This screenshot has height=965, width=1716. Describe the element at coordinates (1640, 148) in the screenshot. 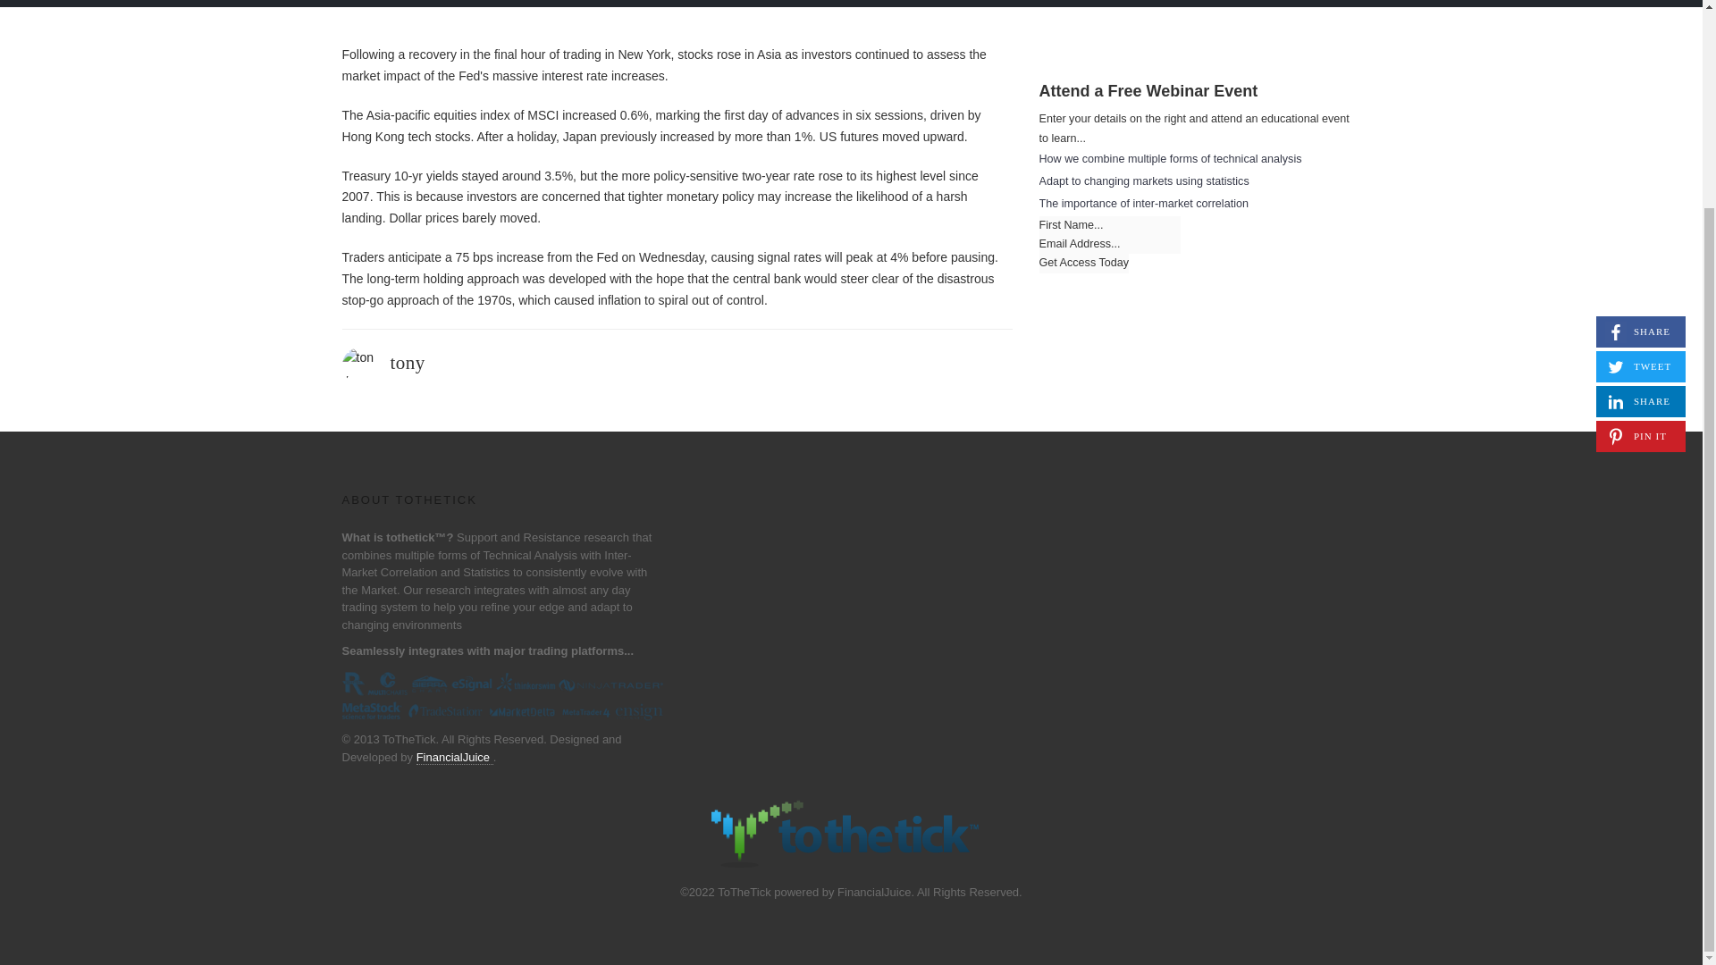

I see `Get Access Today` at that location.